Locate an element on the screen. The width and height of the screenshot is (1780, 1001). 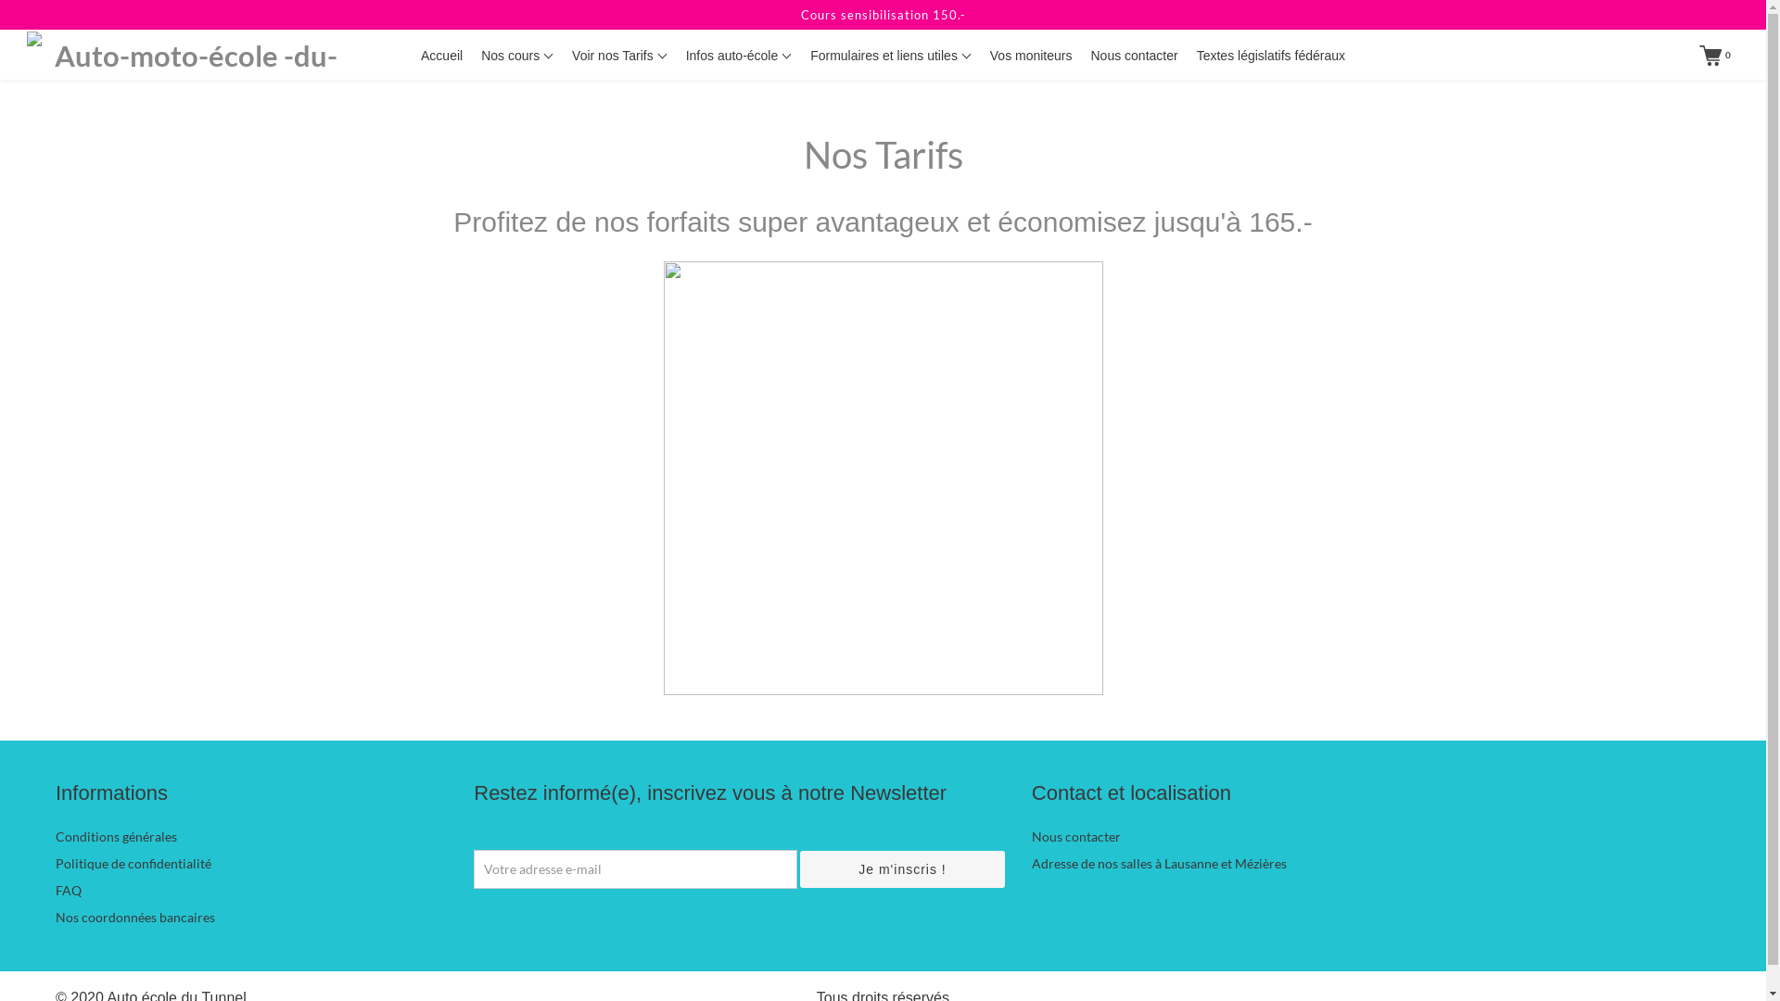
Vos moniteurs is located at coordinates (1031, 56).